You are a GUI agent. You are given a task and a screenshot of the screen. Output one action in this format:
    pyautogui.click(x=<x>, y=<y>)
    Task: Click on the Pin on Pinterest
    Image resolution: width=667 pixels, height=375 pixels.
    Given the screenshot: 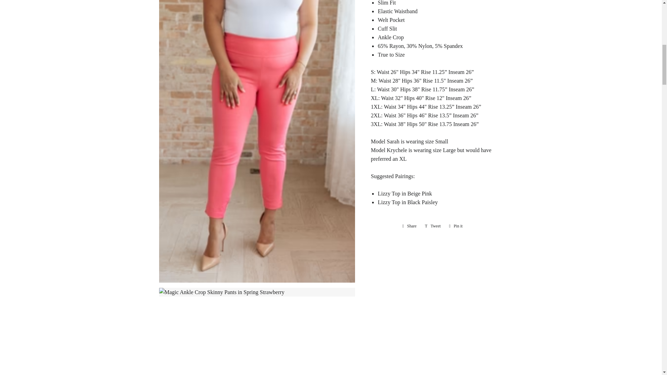 What is the action you would take?
    pyautogui.click(x=456, y=226)
    